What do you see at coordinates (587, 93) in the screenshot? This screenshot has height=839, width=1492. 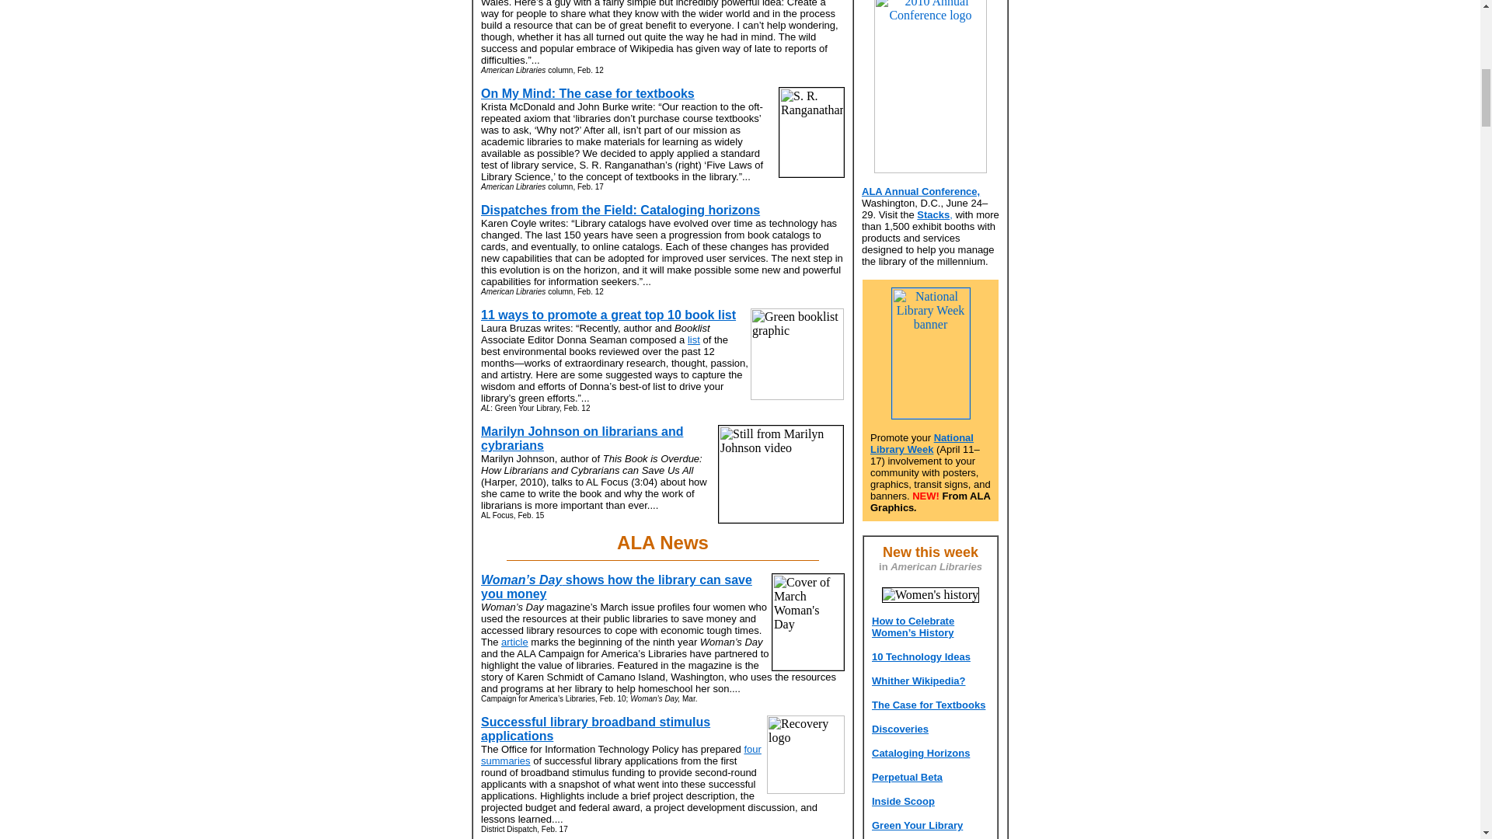 I see `On My Mind: The case for textbooks` at bounding box center [587, 93].